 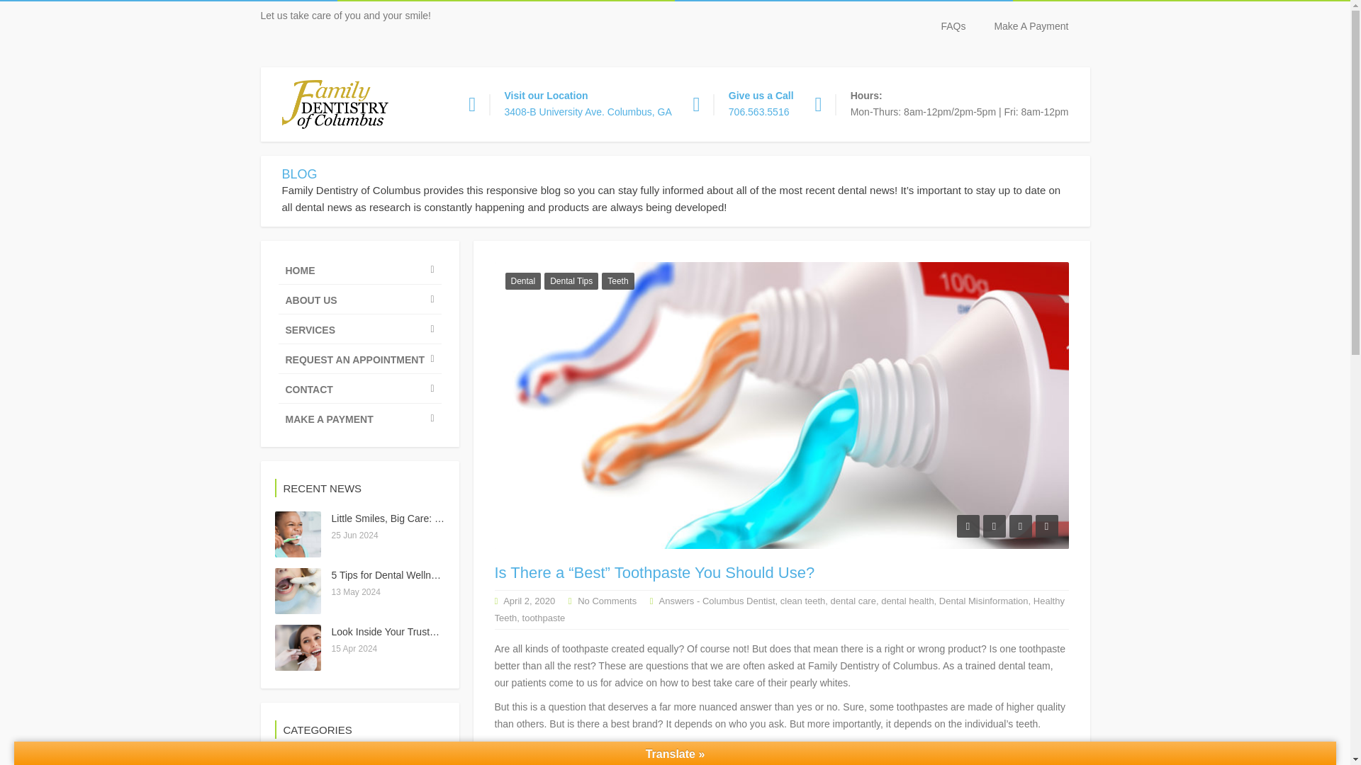 I want to click on 5 Tips for Dental Wellness in Columbus, GA, so click(x=448, y=518).